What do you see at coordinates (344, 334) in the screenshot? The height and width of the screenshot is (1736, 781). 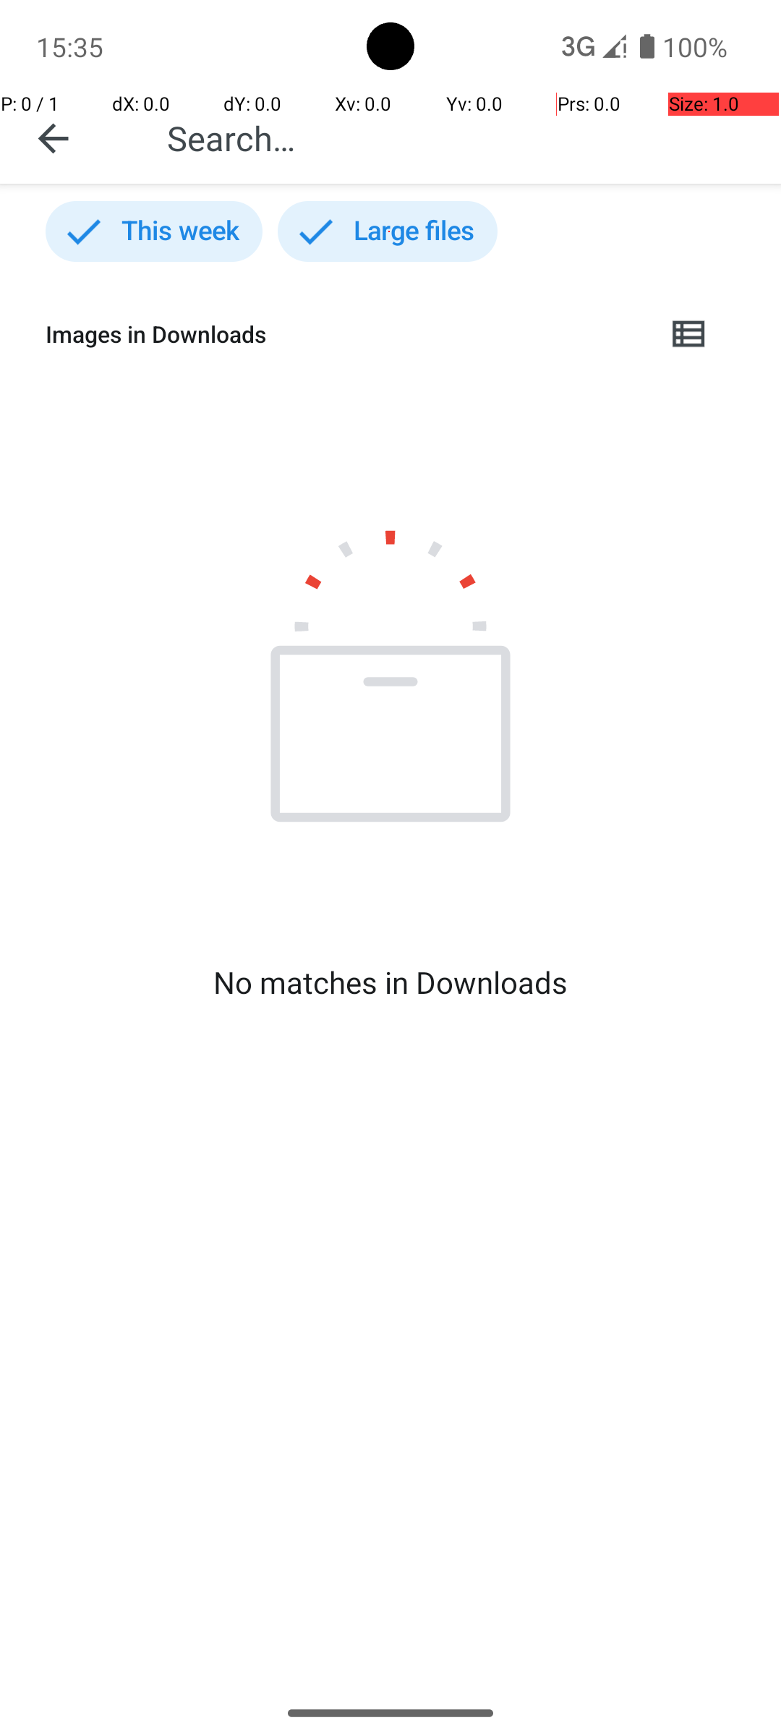 I see `Images in Downloads` at bounding box center [344, 334].